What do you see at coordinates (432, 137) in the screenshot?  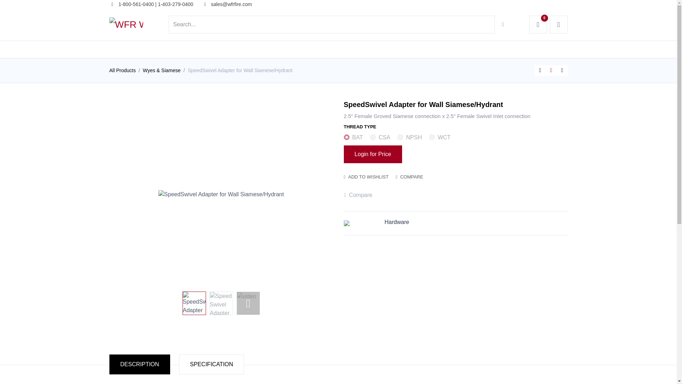 I see `4932` at bounding box center [432, 137].